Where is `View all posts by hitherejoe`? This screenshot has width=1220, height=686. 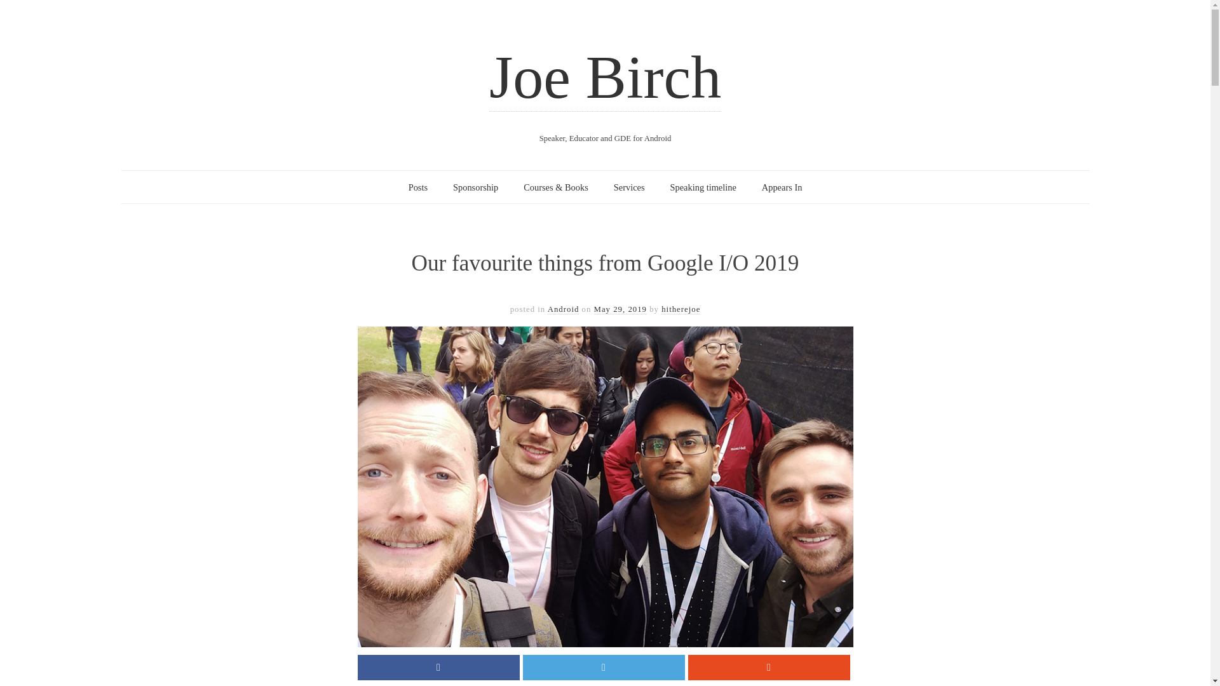 View all posts by hitherejoe is located at coordinates (681, 309).